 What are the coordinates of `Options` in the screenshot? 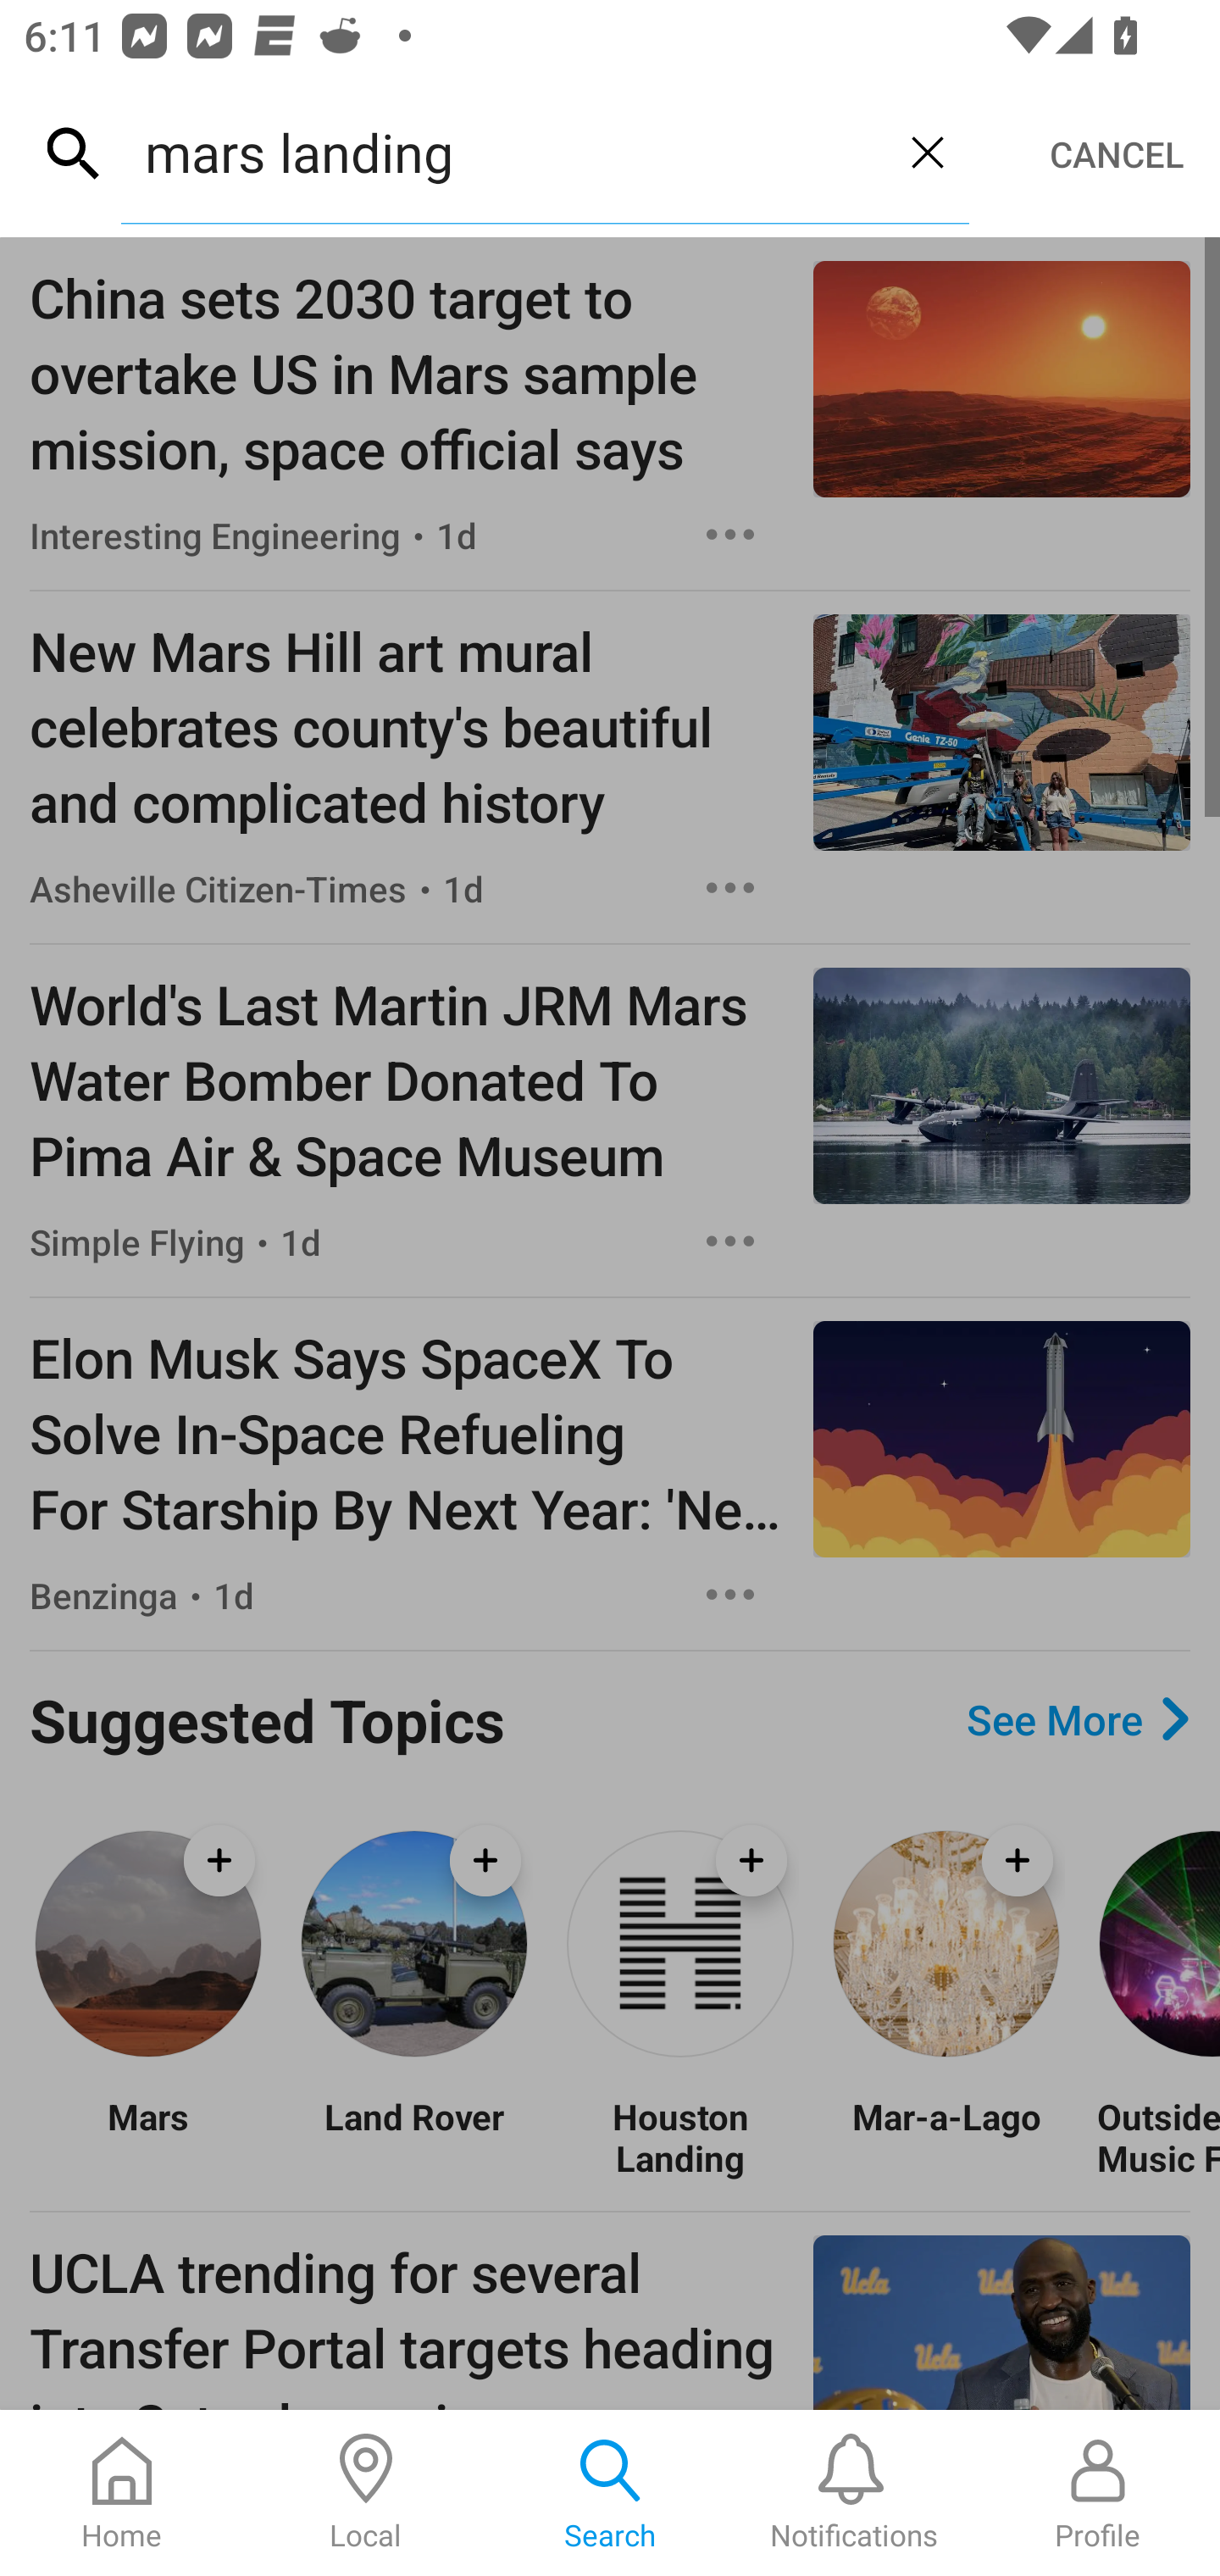 It's located at (730, 1241).